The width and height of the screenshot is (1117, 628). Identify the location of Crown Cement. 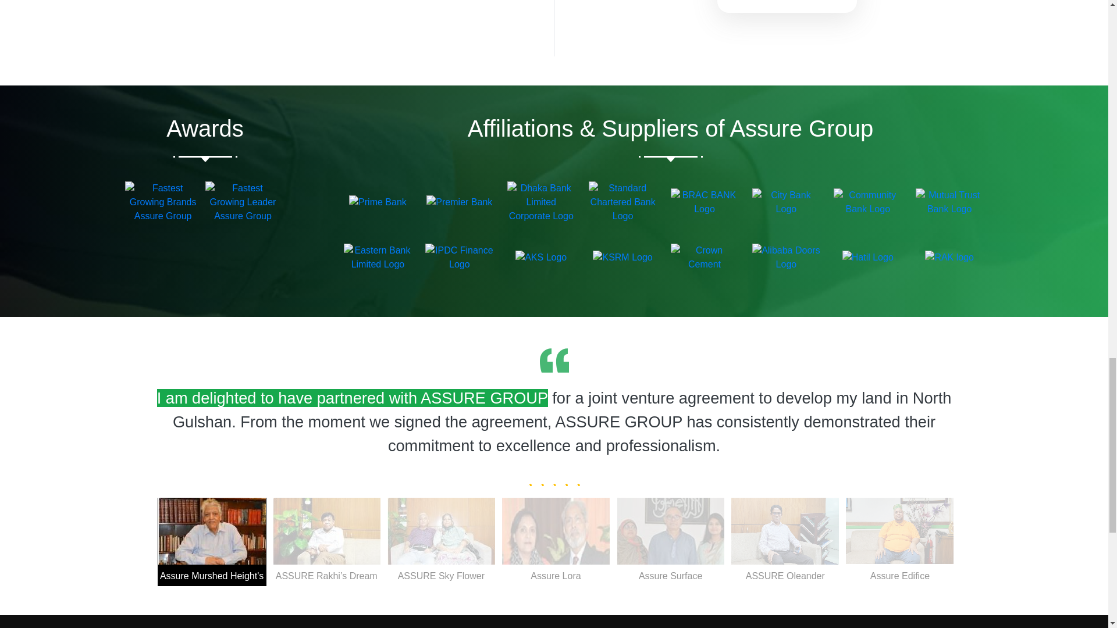
(704, 257).